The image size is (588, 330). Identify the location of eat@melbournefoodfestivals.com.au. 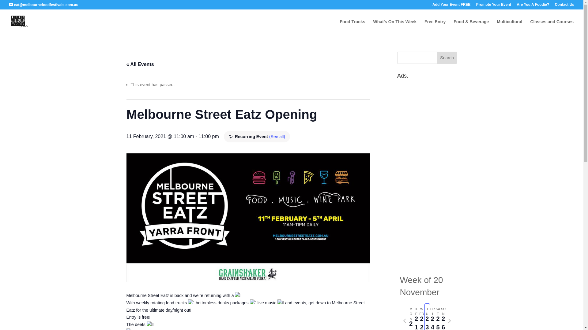
(44, 5).